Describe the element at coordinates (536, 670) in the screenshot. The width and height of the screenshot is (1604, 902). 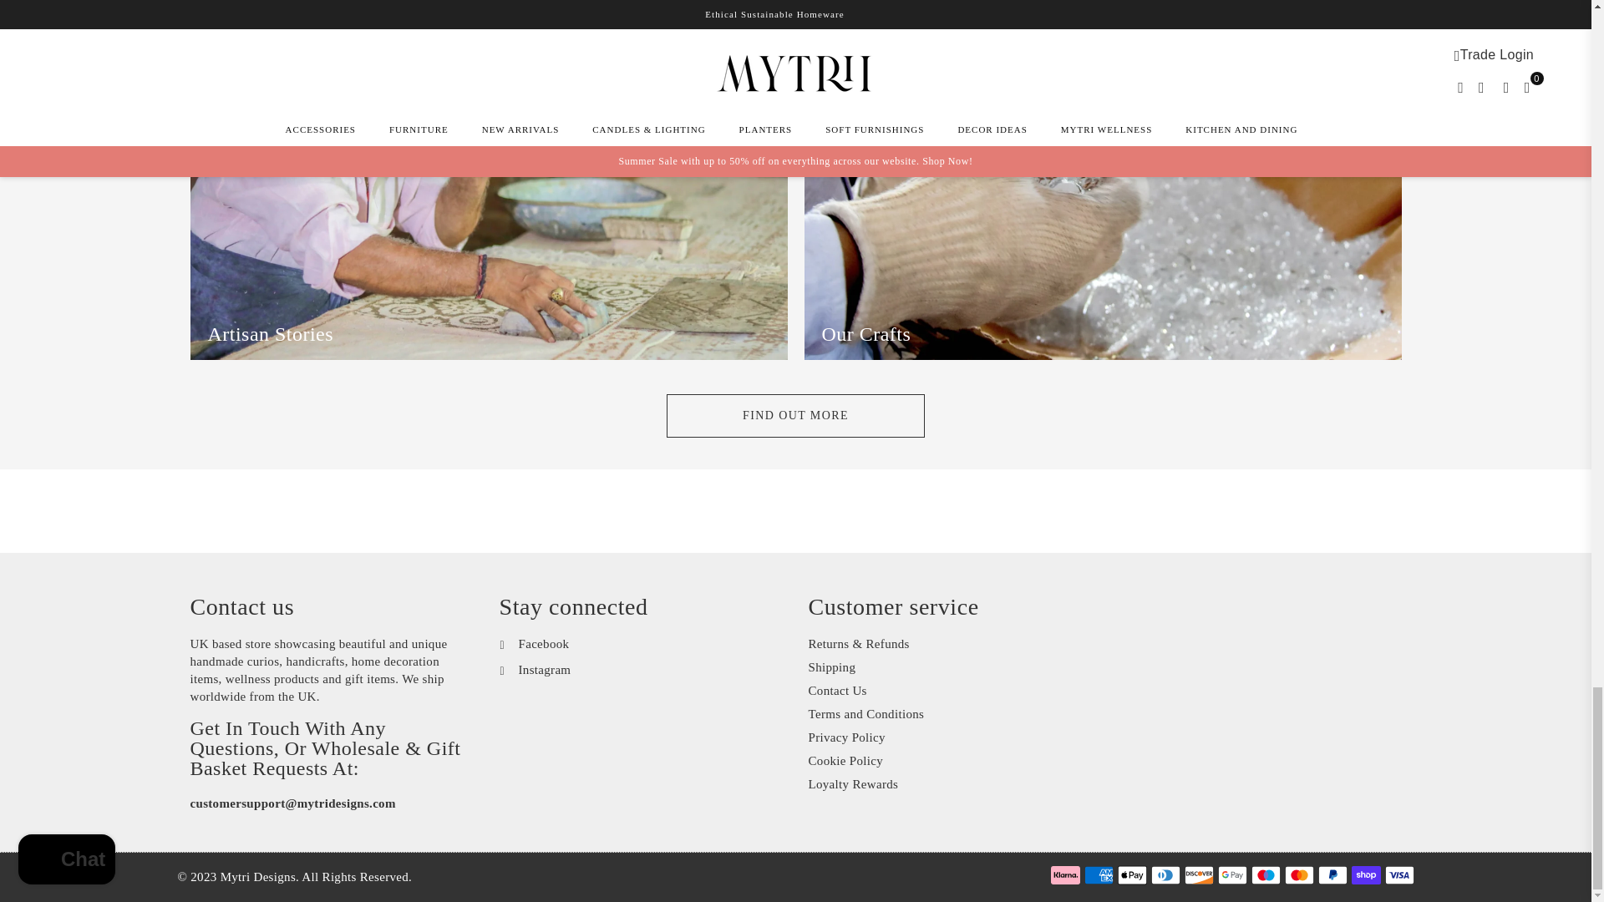
I see `Mytri Designs on Instagram` at that location.